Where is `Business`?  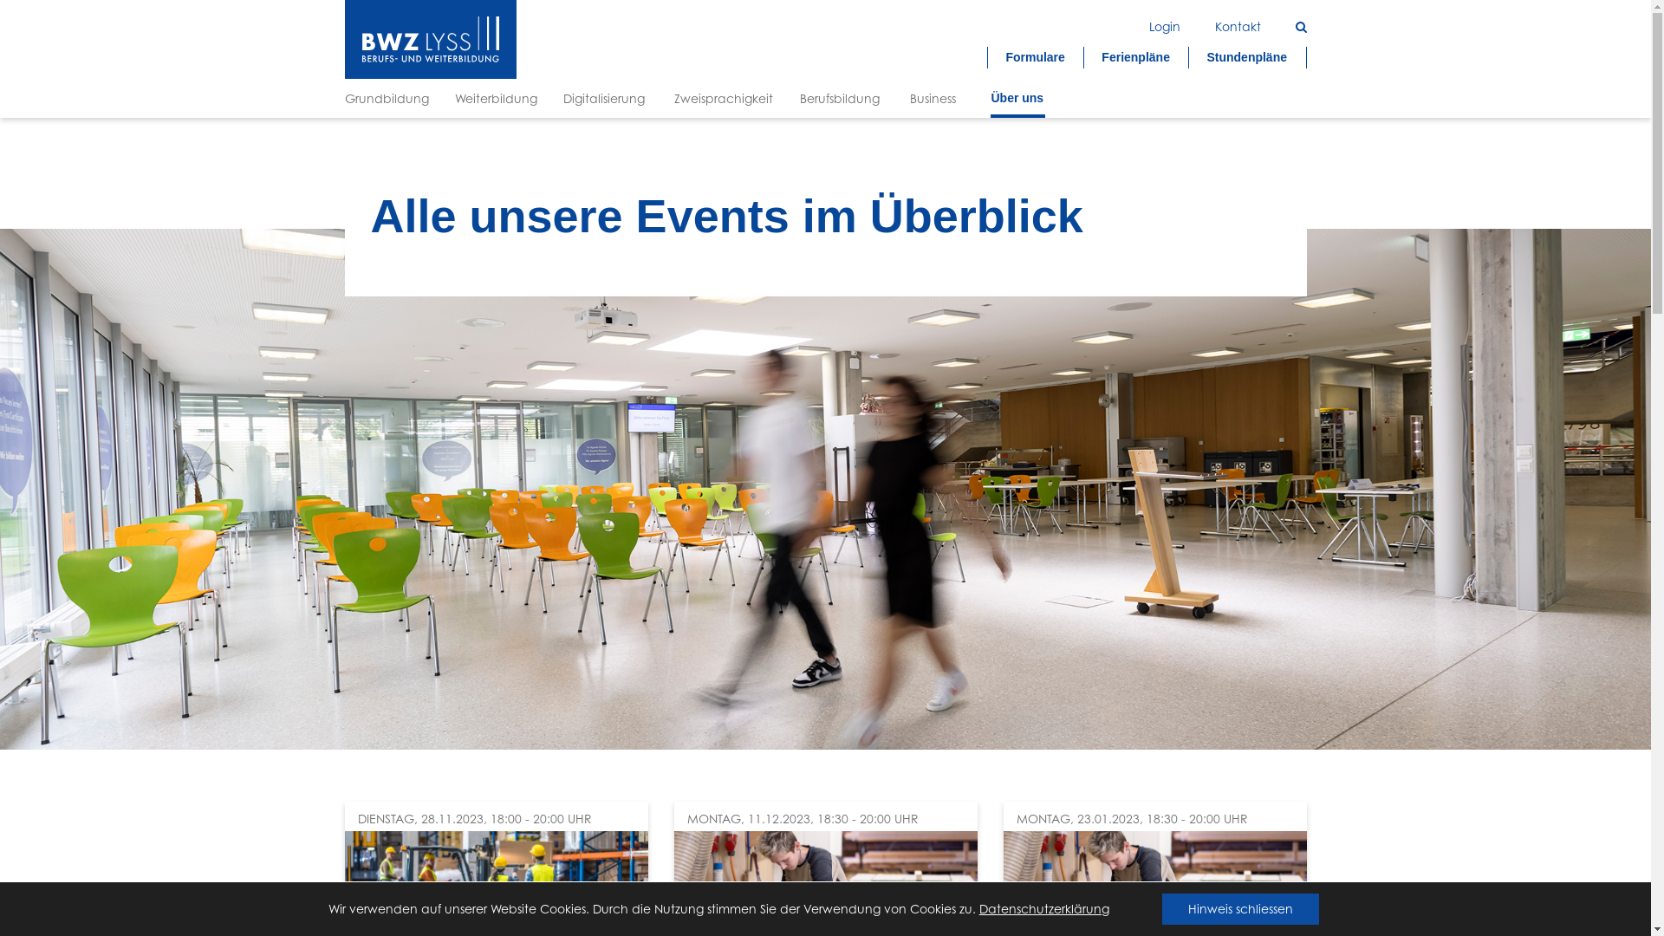
Business is located at coordinates (938, 99).